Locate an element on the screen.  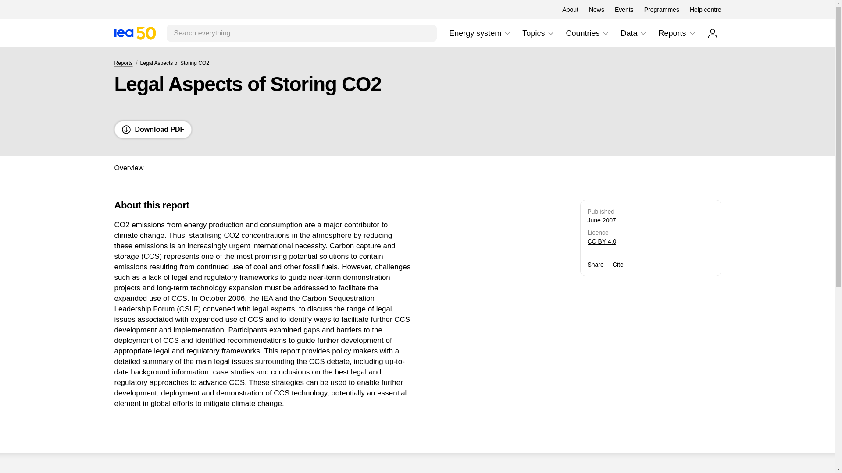
User Profile is located at coordinates (539, 33).